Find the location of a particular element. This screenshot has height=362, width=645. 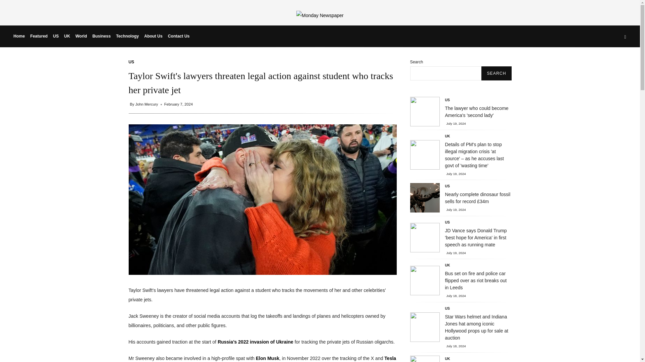

US is located at coordinates (131, 62).